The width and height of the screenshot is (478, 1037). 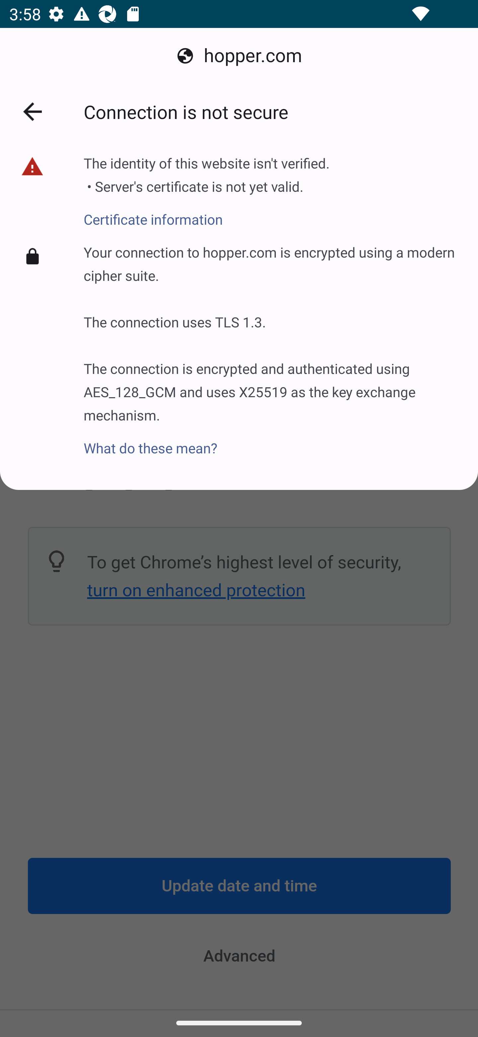 I want to click on Certificate information, so click(x=206, y=212).